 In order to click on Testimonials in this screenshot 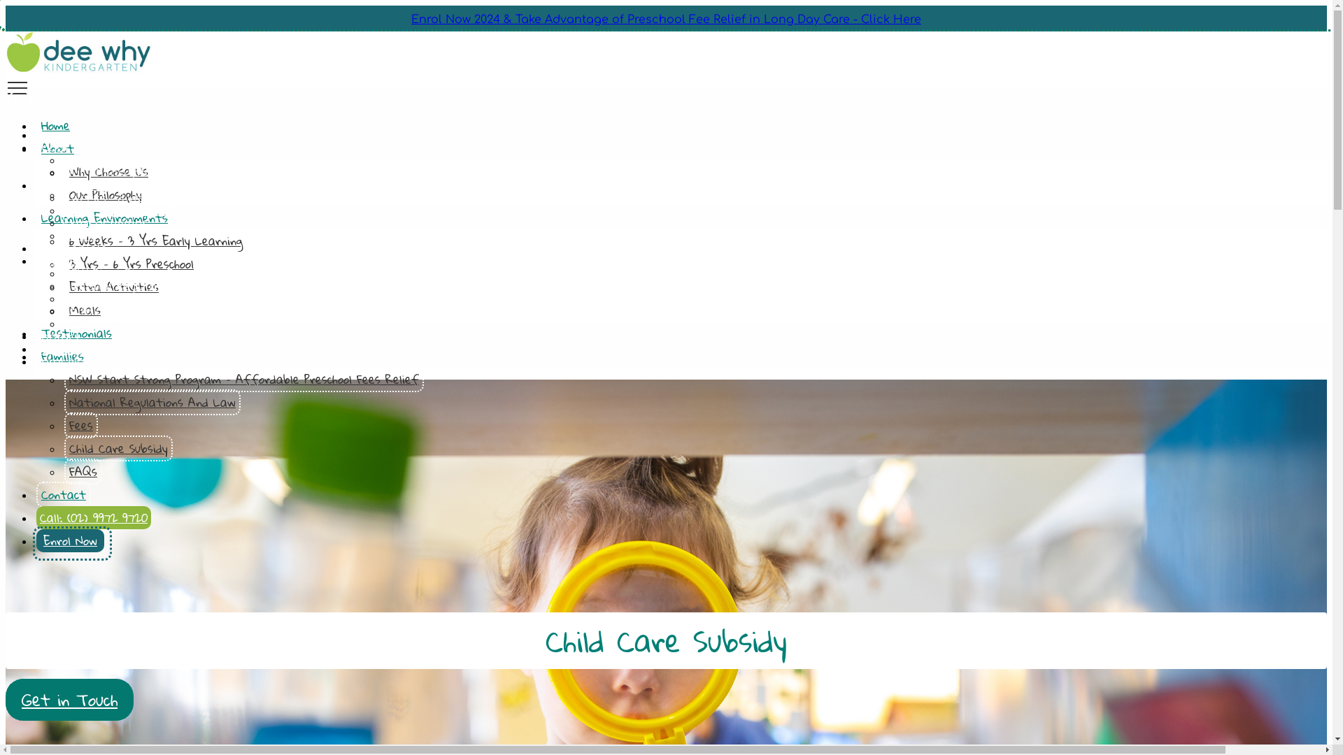, I will do `click(70, 249)`.